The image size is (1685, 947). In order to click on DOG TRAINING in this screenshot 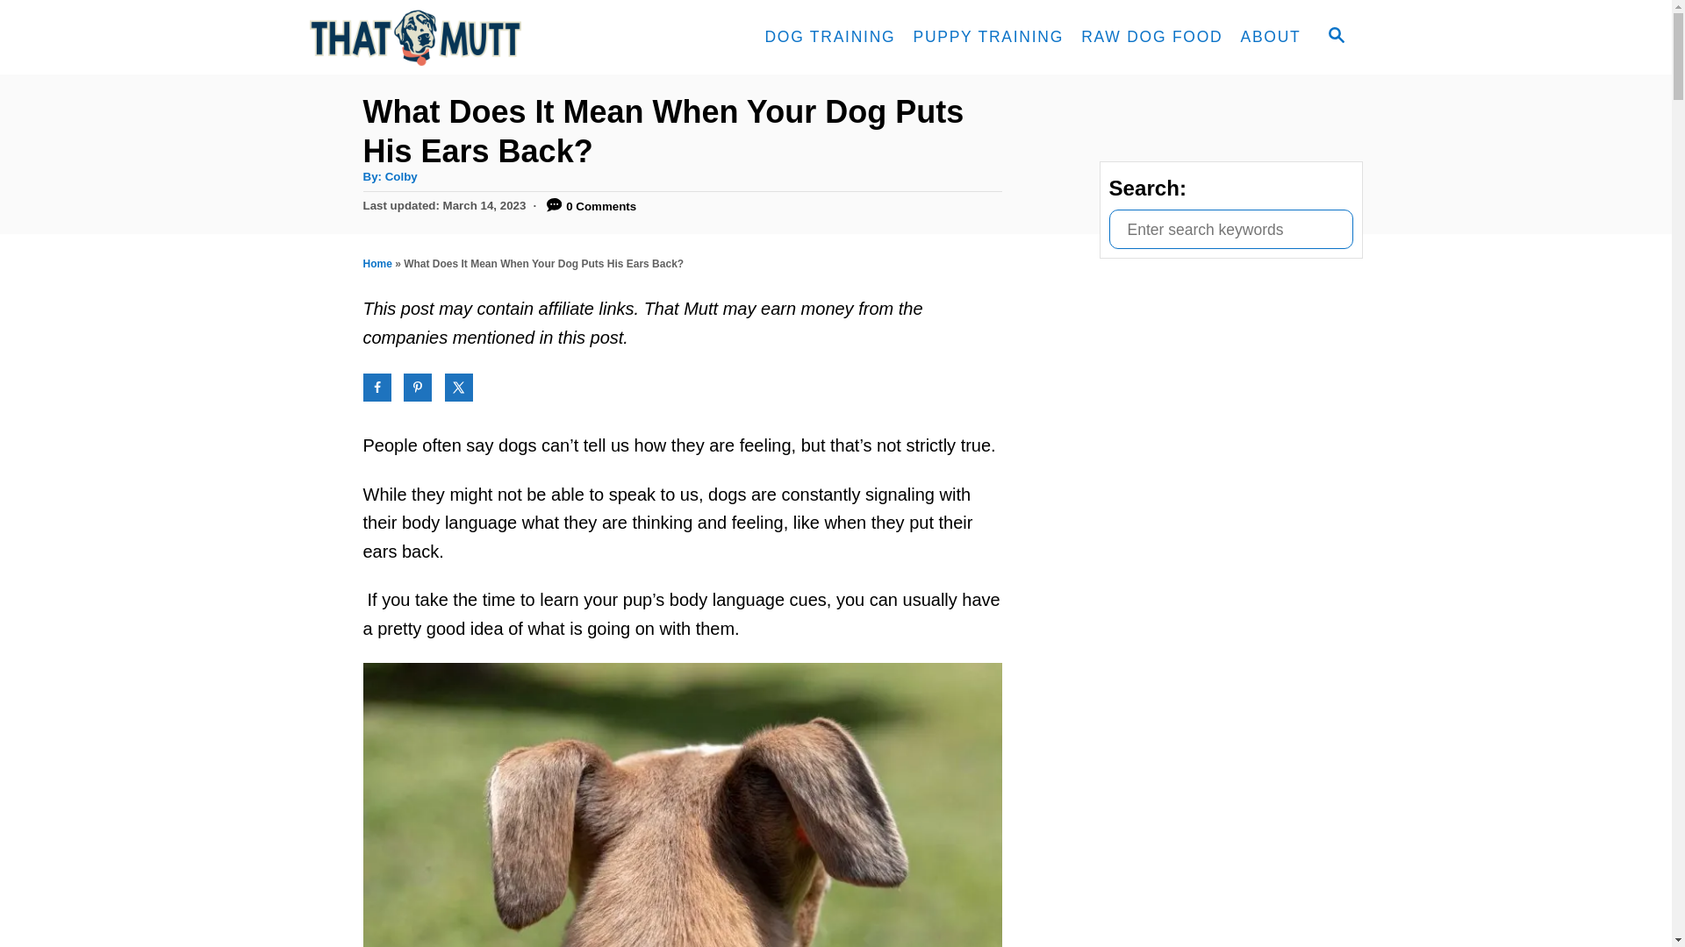, I will do `click(828, 37)`.